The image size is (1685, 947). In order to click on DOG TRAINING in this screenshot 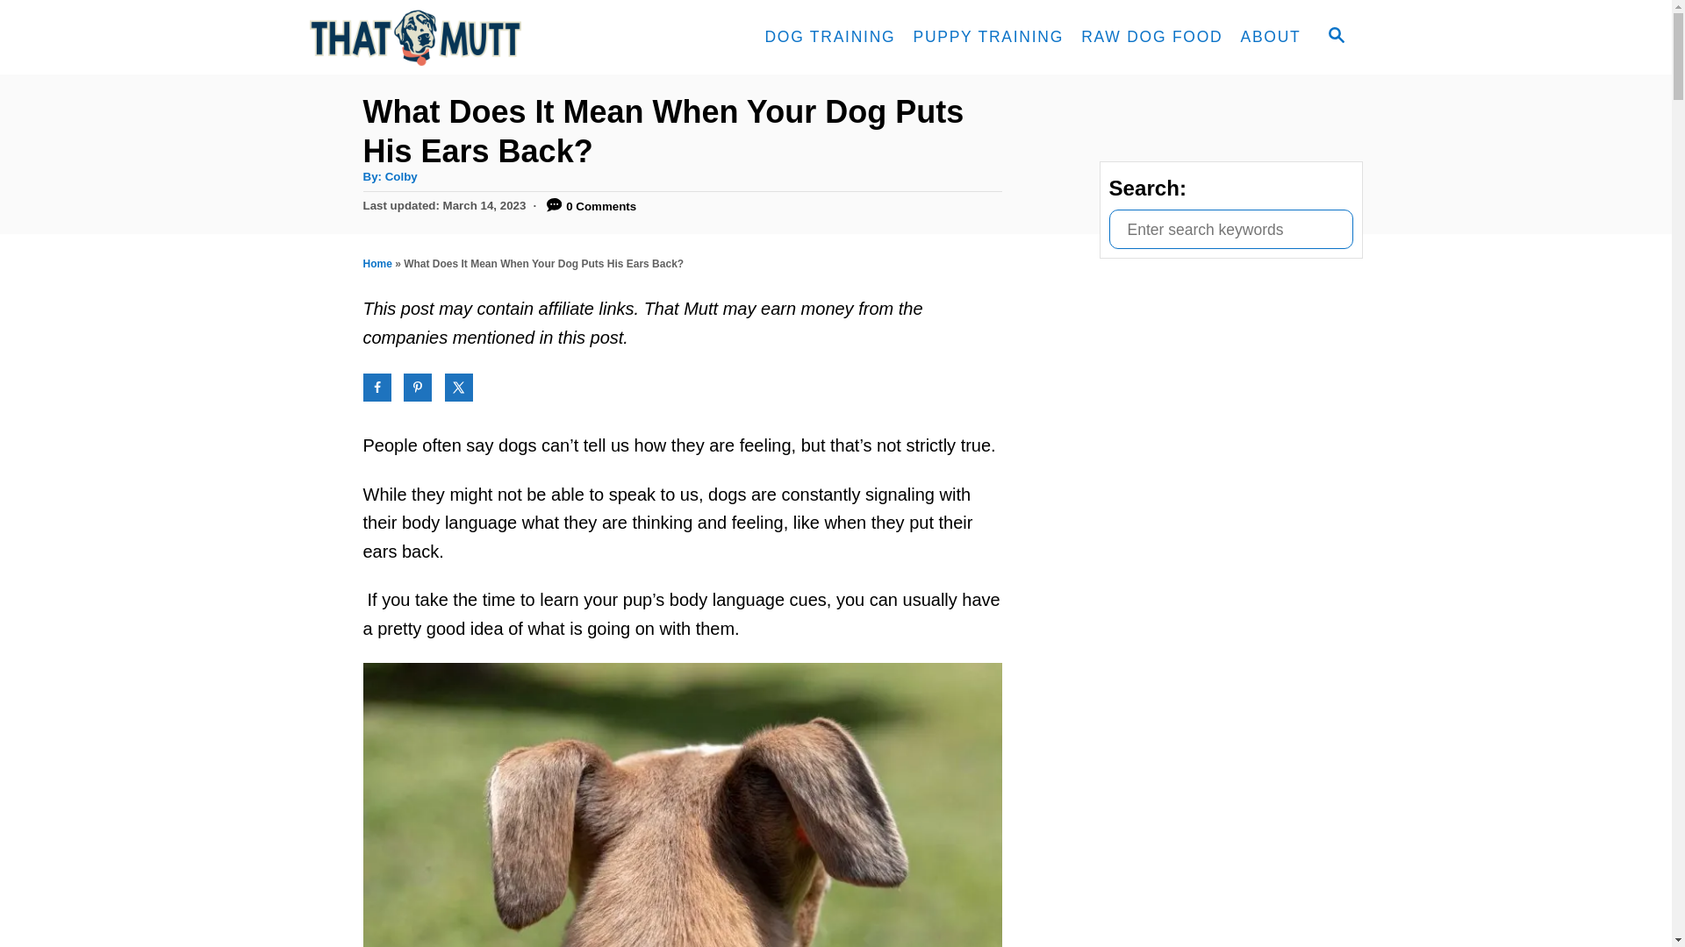, I will do `click(828, 37)`.